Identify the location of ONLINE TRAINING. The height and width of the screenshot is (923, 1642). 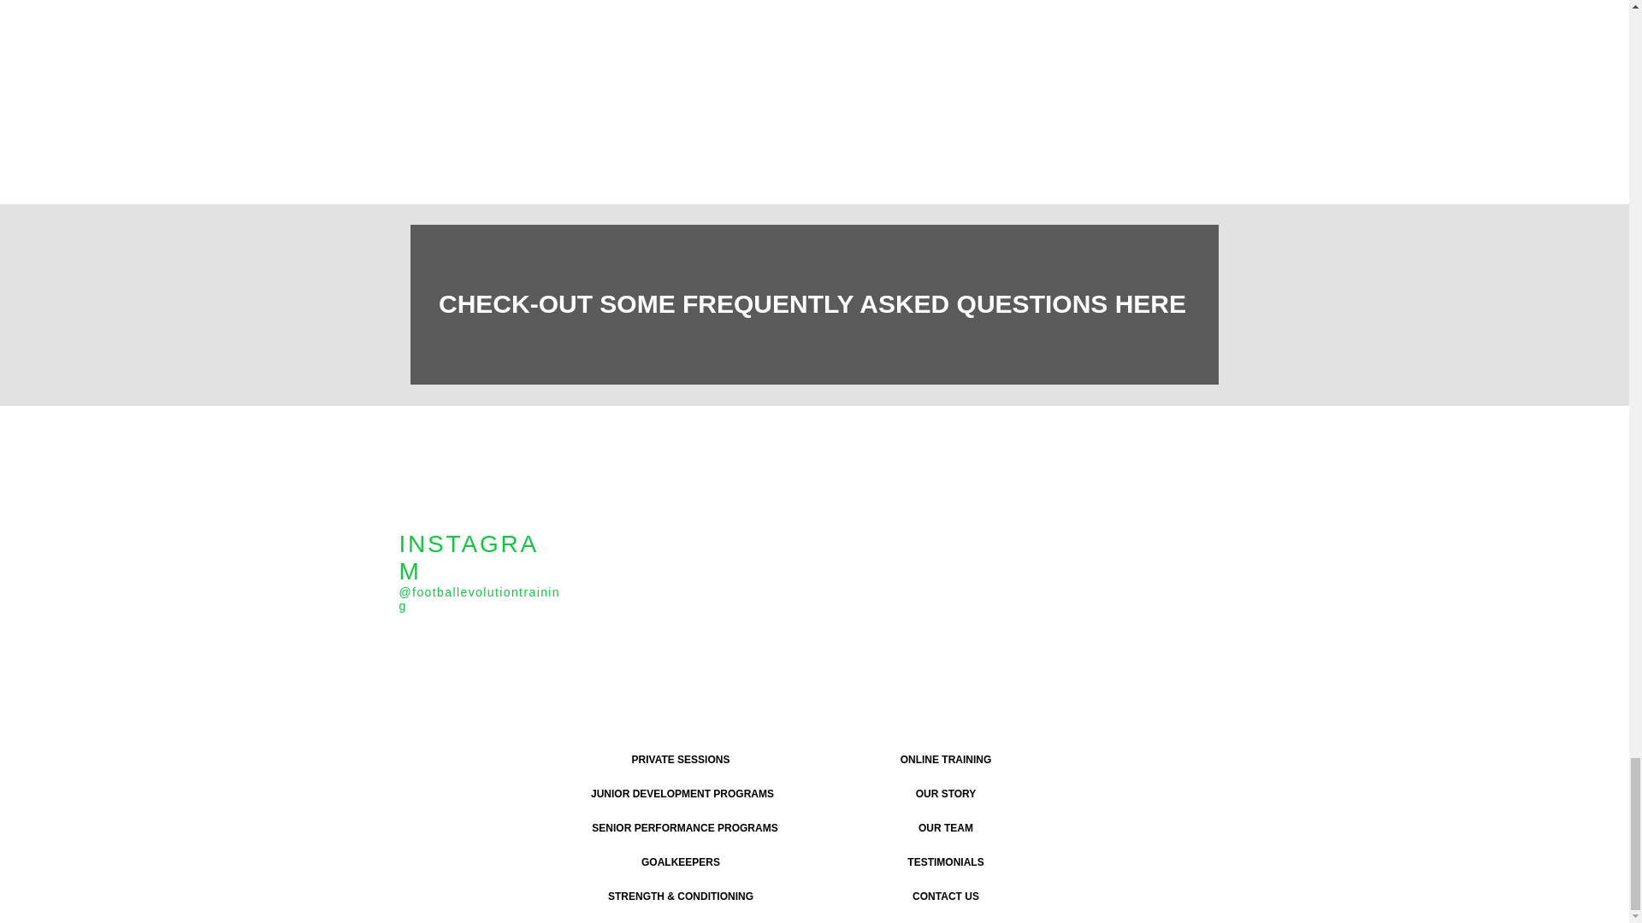
(946, 761).